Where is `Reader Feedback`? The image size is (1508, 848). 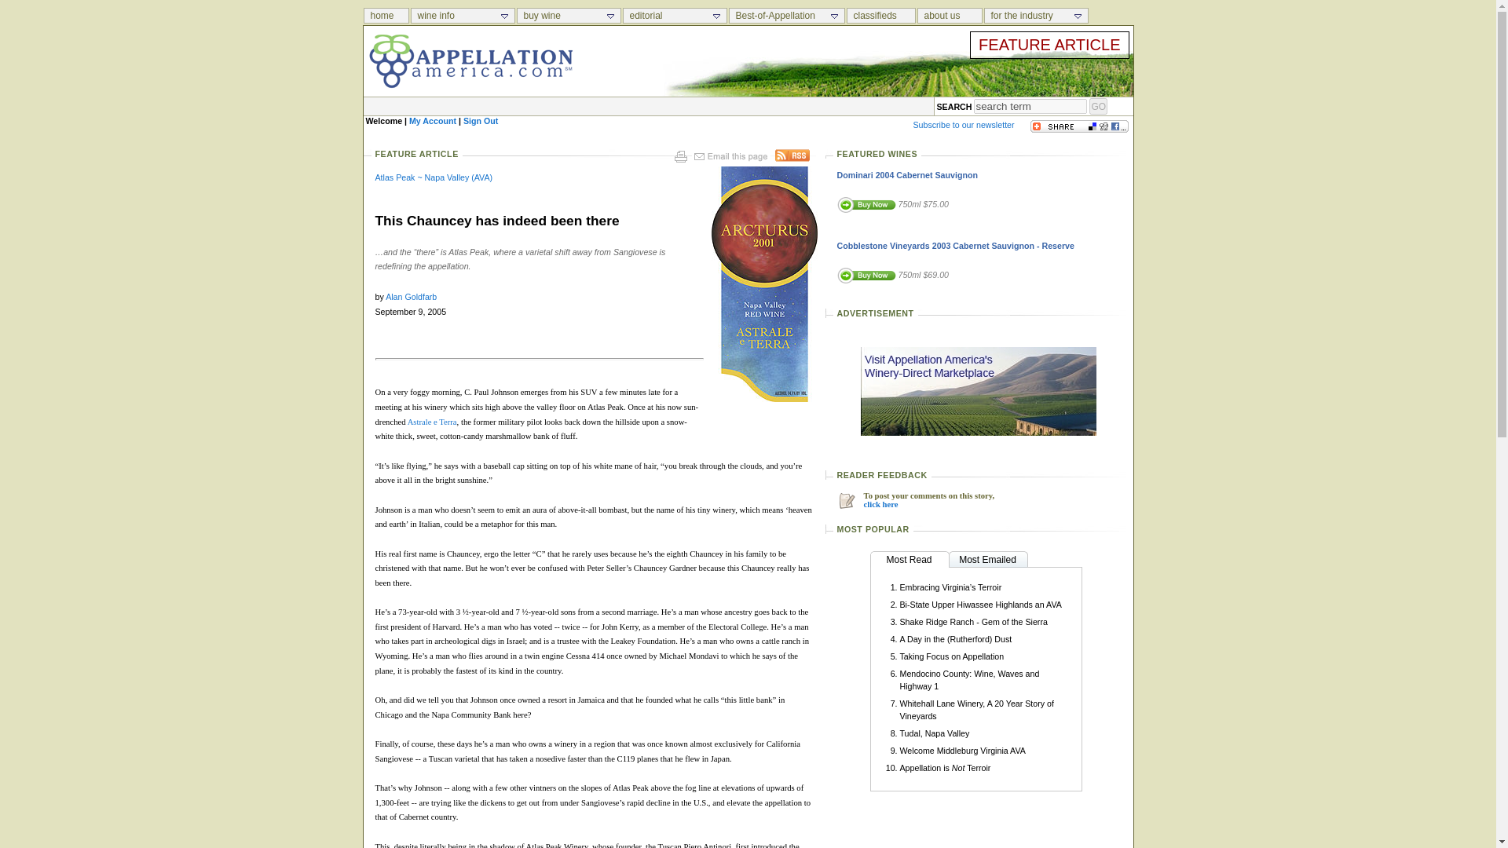
Reader Feedback is located at coordinates (881, 504).